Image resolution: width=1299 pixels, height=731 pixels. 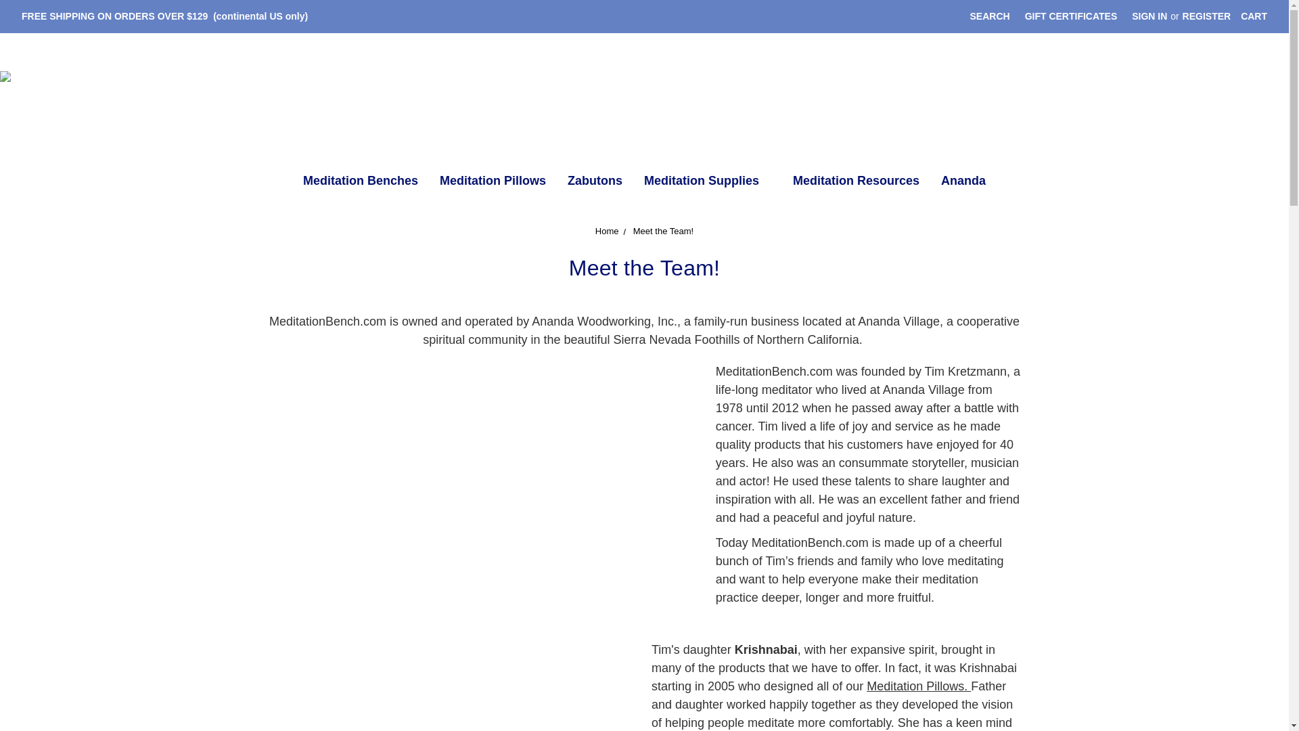 I want to click on Meditation Supplies, so click(x=708, y=183).